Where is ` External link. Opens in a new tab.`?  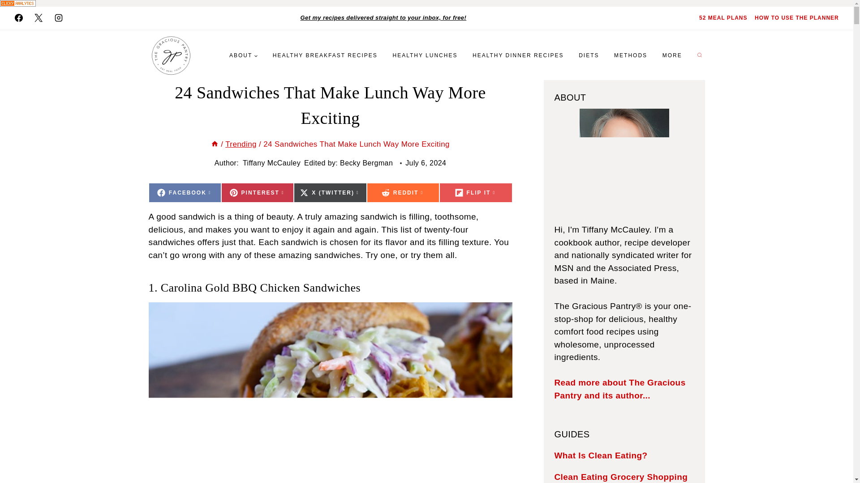
 External link. Opens in a new tab. is located at coordinates (476, 192).